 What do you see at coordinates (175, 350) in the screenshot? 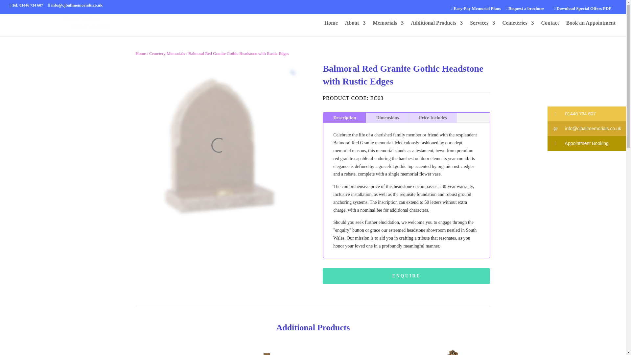
I see `Black Granite Turned Memorial Flower Vase` at bounding box center [175, 350].